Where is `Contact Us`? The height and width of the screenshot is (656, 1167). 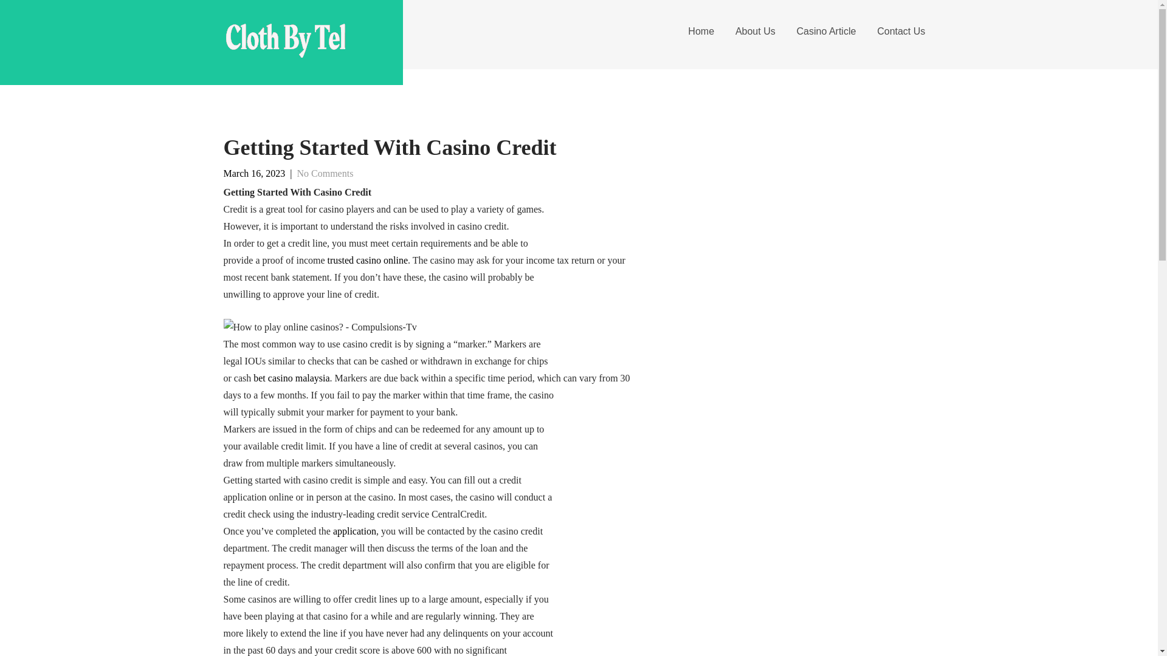
Contact Us is located at coordinates (901, 32).